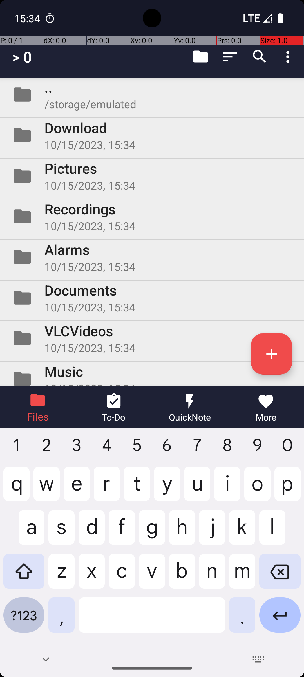 Image resolution: width=304 pixels, height=677 pixels. Describe the element at coordinates (152, 257) in the screenshot. I see `Folder Alarms ` at that location.